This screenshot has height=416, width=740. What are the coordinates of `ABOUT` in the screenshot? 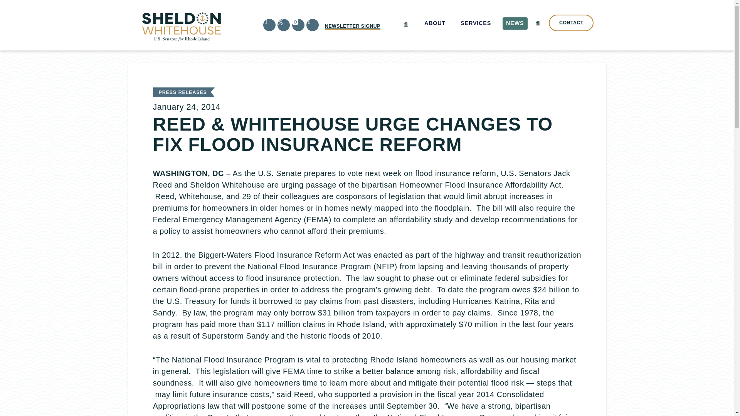 It's located at (435, 23).